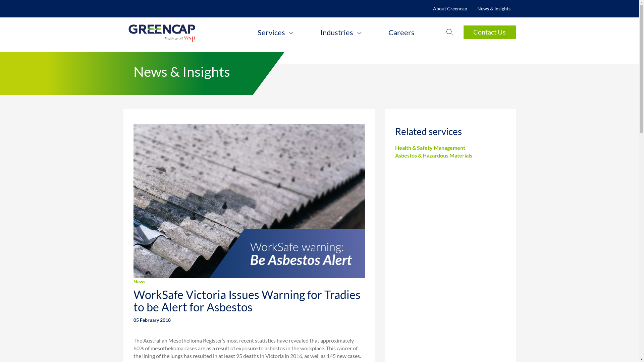 The height and width of the screenshot is (362, 644). Describe the element at coordinates (450, 9) in the screenshot. I see `About Greencap` at that location.